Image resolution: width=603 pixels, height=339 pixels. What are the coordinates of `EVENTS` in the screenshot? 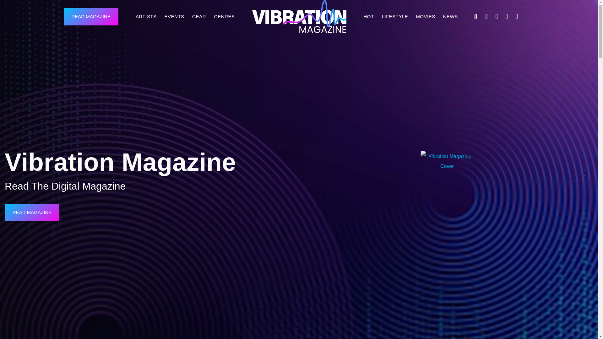 It's located at (175, 16).